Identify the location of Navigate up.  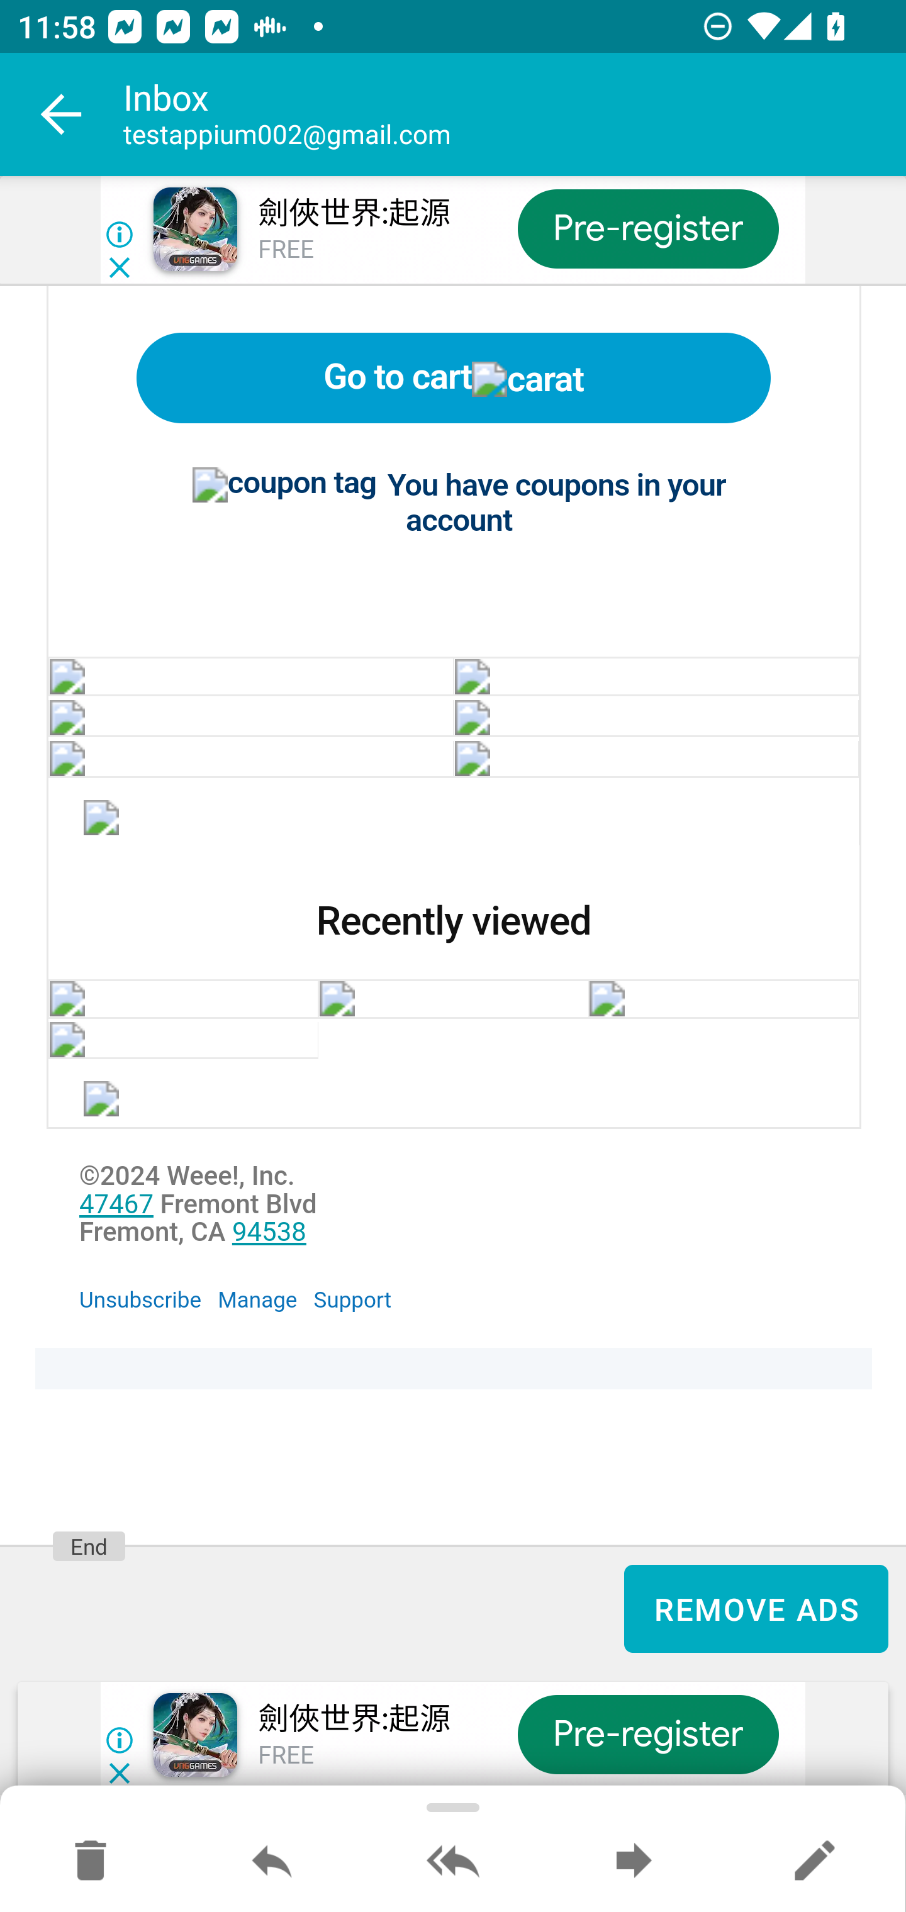
(62, 114).